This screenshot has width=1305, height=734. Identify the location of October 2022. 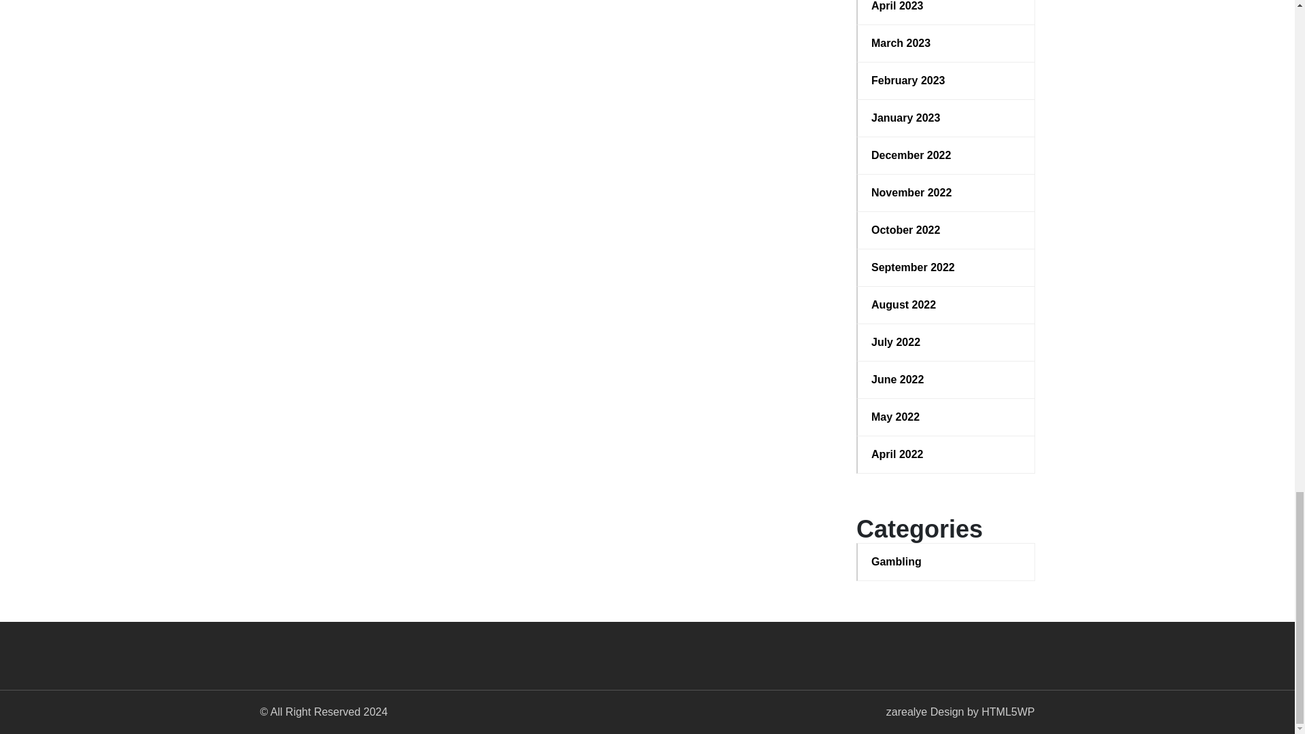
(946, 230).